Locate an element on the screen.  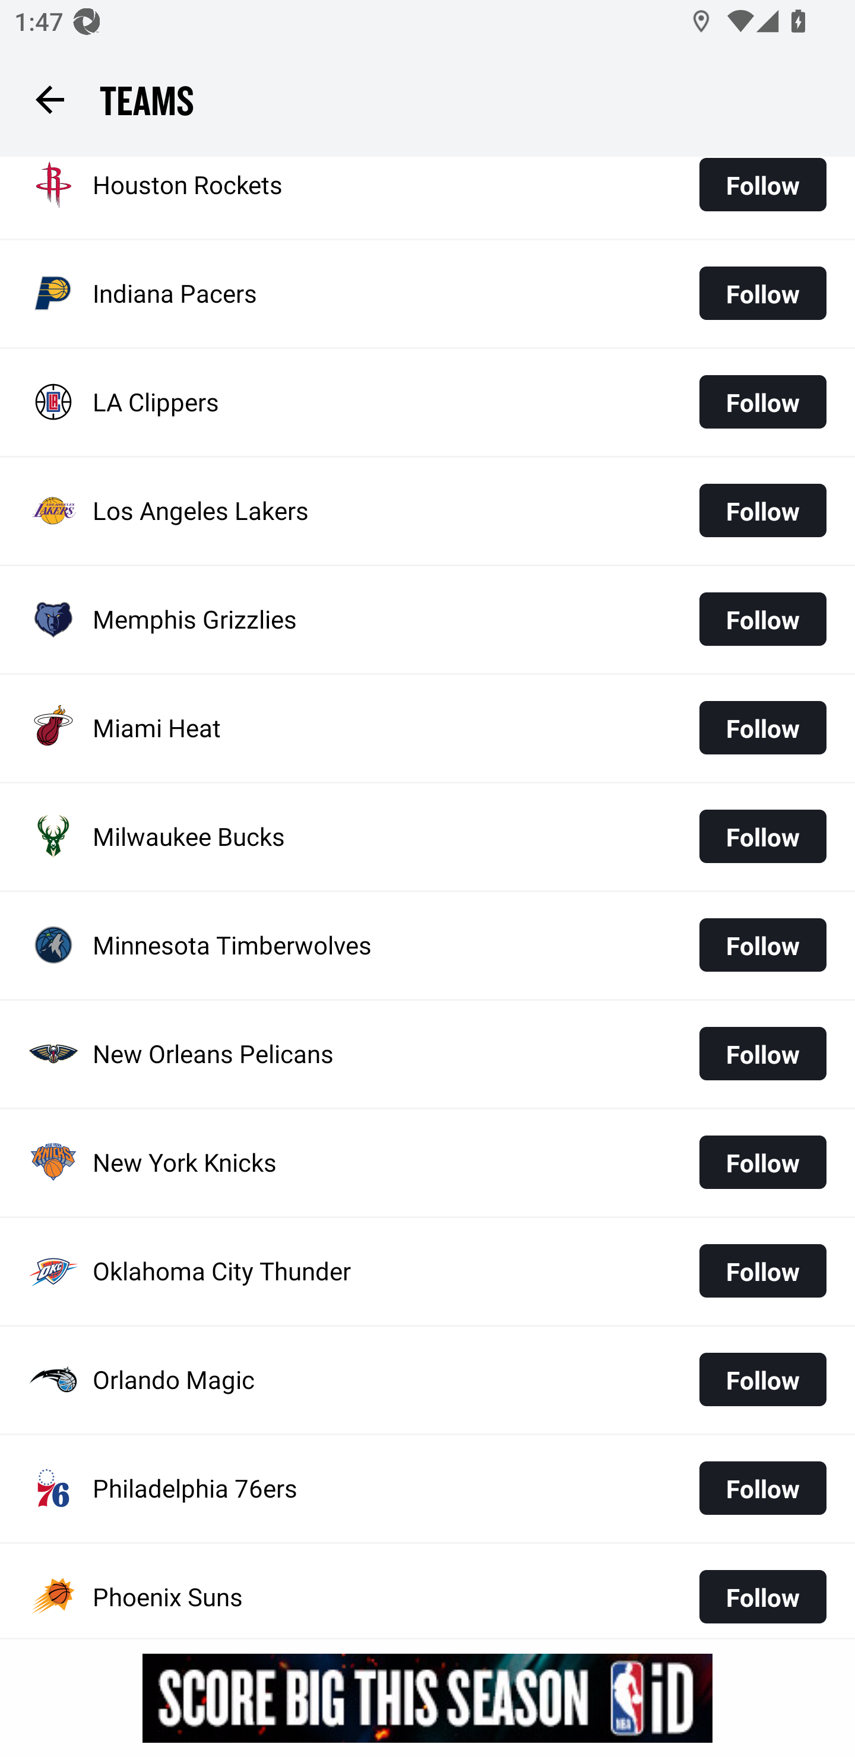
Memphis Grizzlies Follow is located at coordinates (427, 619).